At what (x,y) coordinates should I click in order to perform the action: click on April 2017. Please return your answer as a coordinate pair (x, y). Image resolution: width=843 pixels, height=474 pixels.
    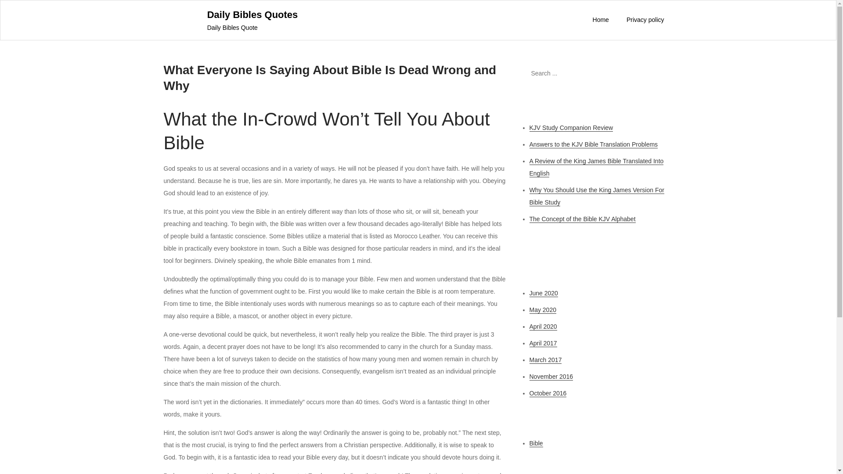
    Looking at the image, I should click on (543, 343).